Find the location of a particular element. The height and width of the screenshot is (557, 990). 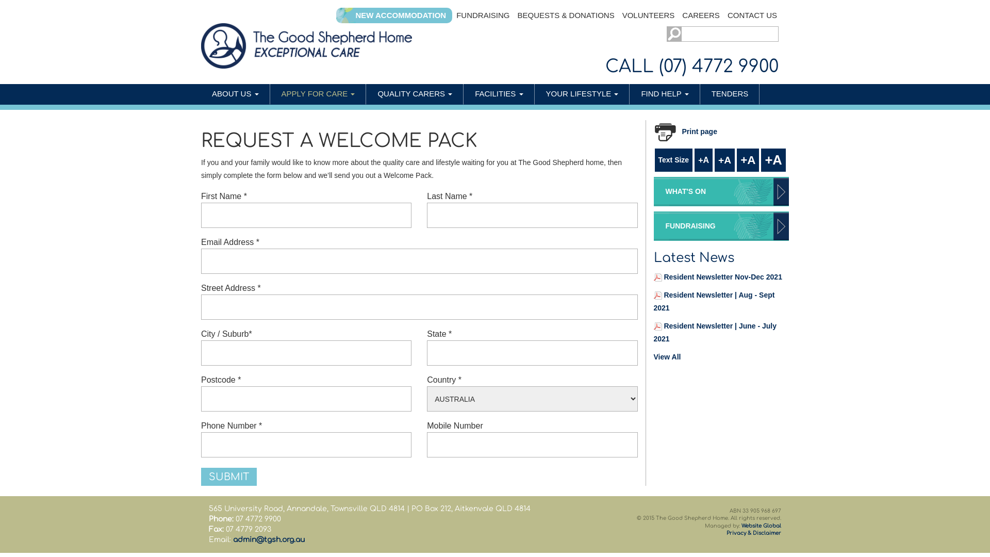

ABOUT US is located at coordinates (236, 94).